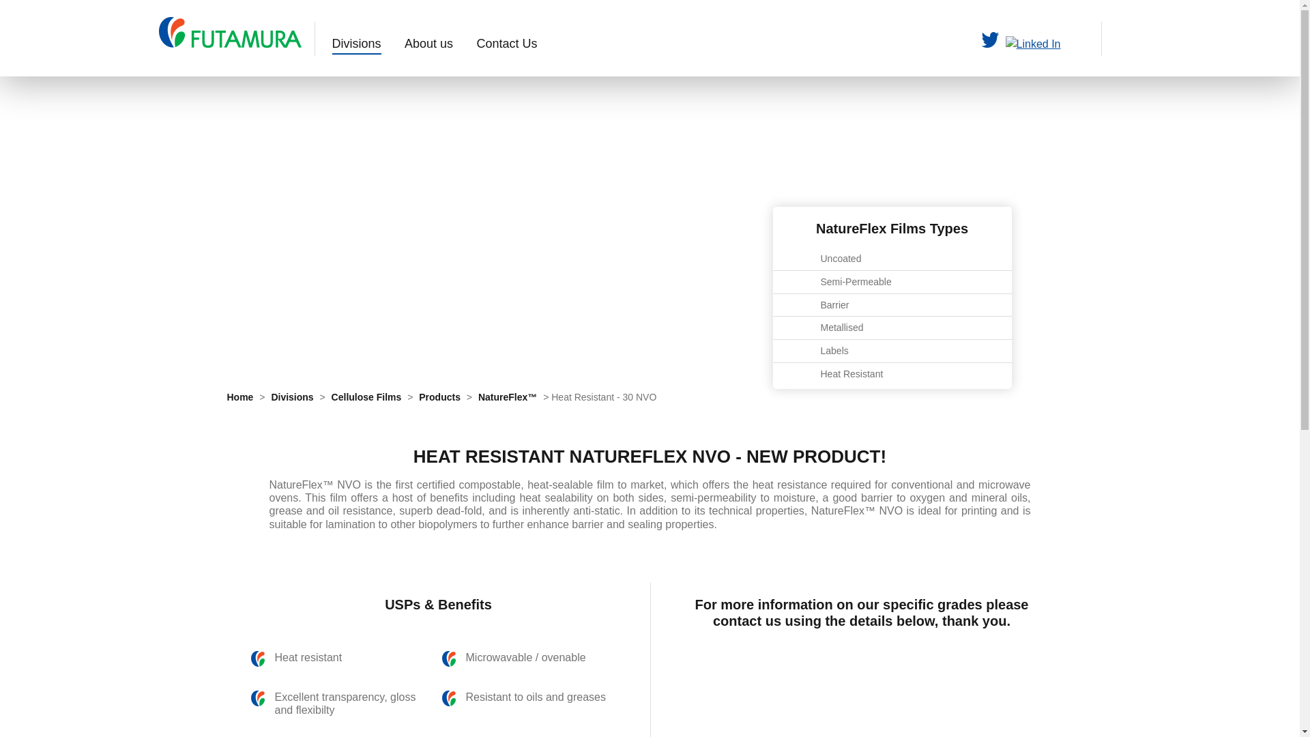 The height and width of the screenshot is (737, 1310). What do you see at coordinates (292, 396) in the screenshot?
I see `Divisions` at bounding box center [292, 396].